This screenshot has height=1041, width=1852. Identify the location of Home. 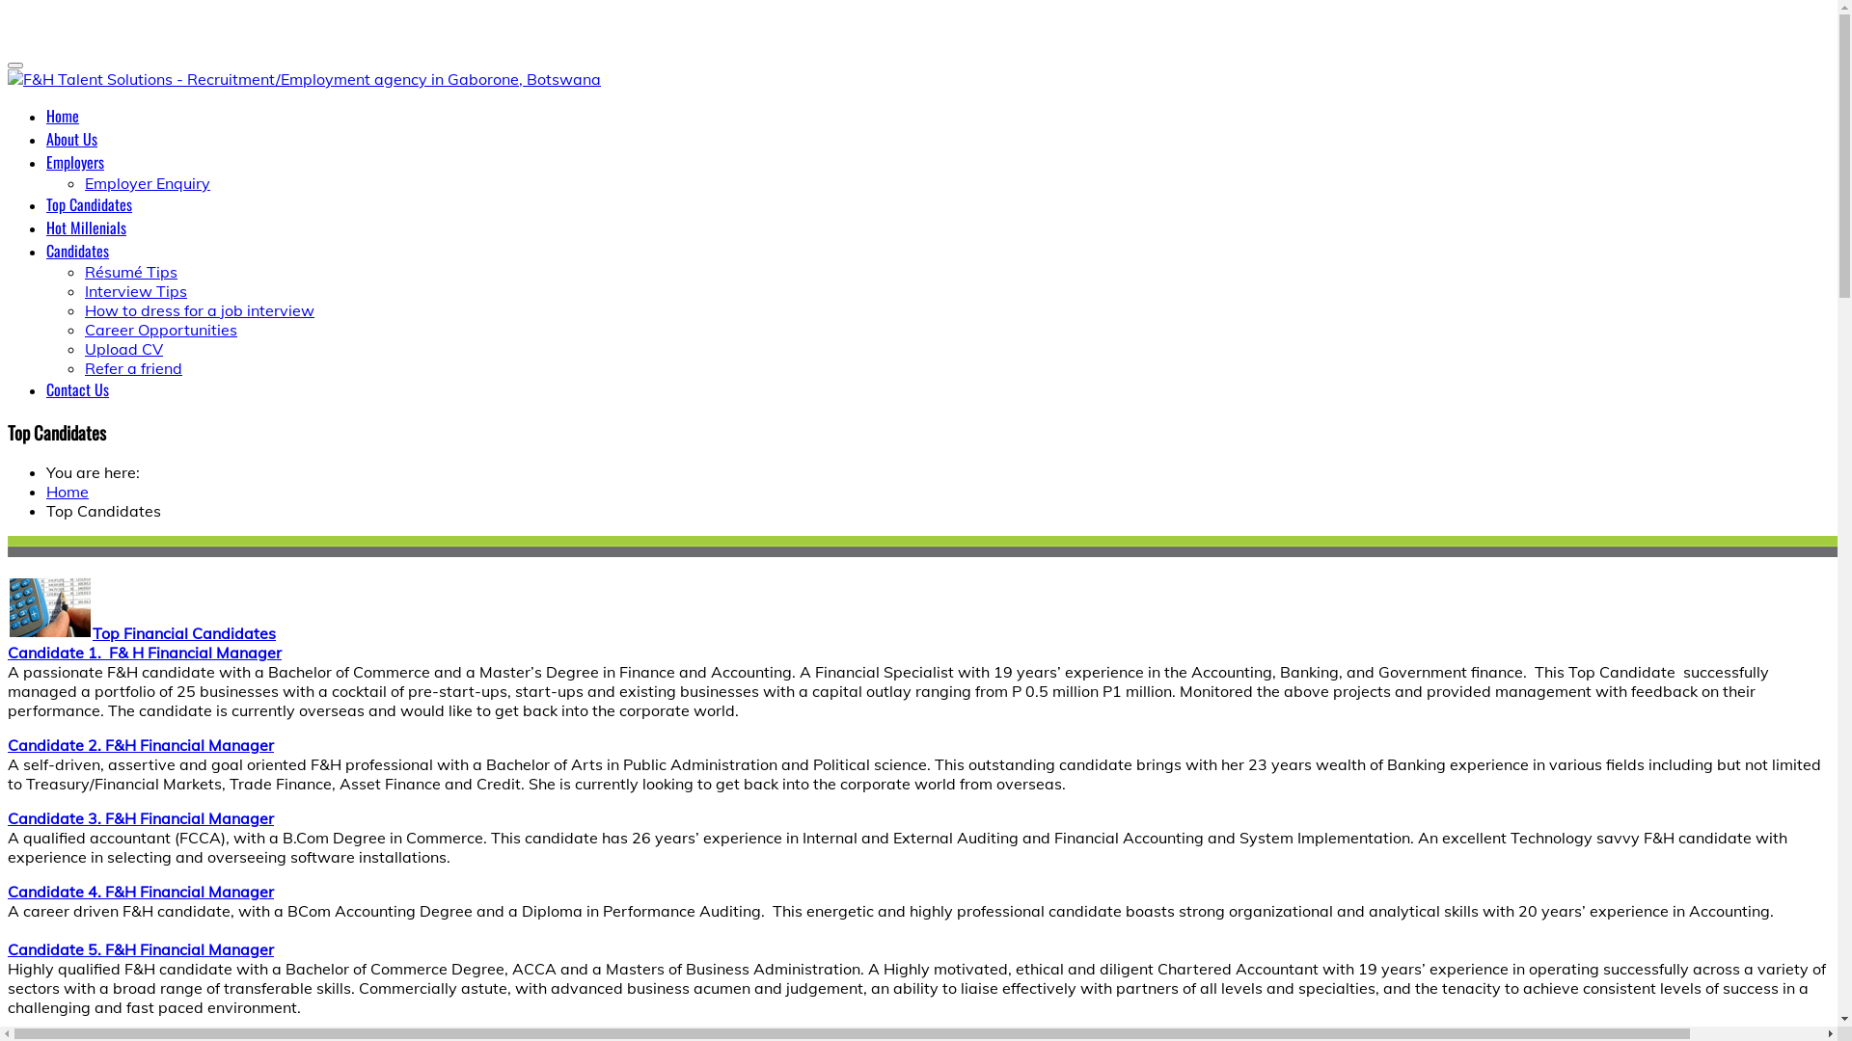
(63, 116).